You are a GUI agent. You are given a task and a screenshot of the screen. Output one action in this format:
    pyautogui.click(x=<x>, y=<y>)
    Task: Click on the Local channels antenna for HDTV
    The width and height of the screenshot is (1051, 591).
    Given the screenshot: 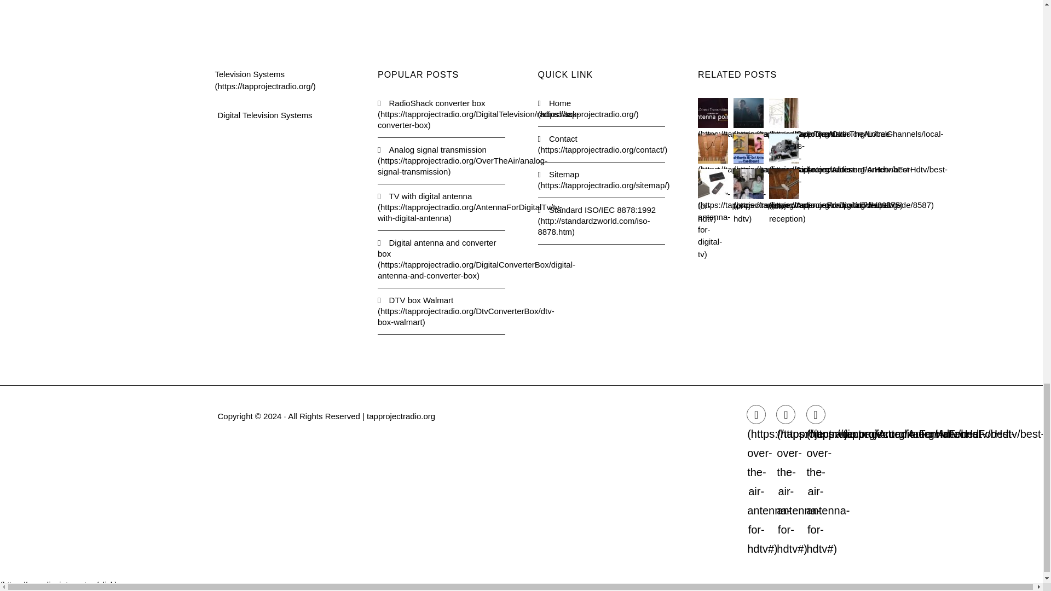 What is the action you would take?
    pyautogui.click(x=784, y=113)
    